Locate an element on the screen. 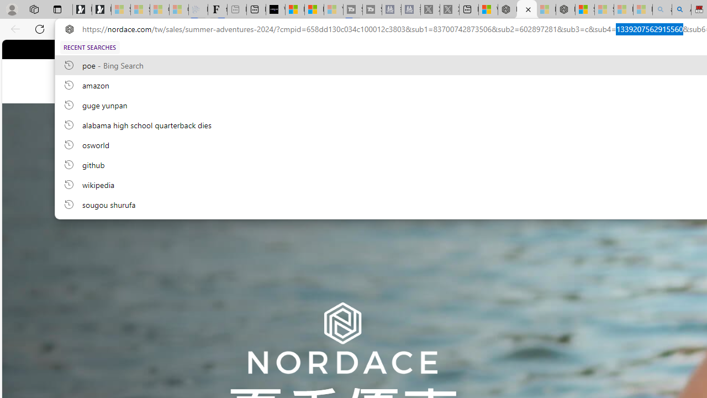 This screenshot has height=398, width=707. Nordace - Summer Adventures 2024 is located at coordinates (527, 10).